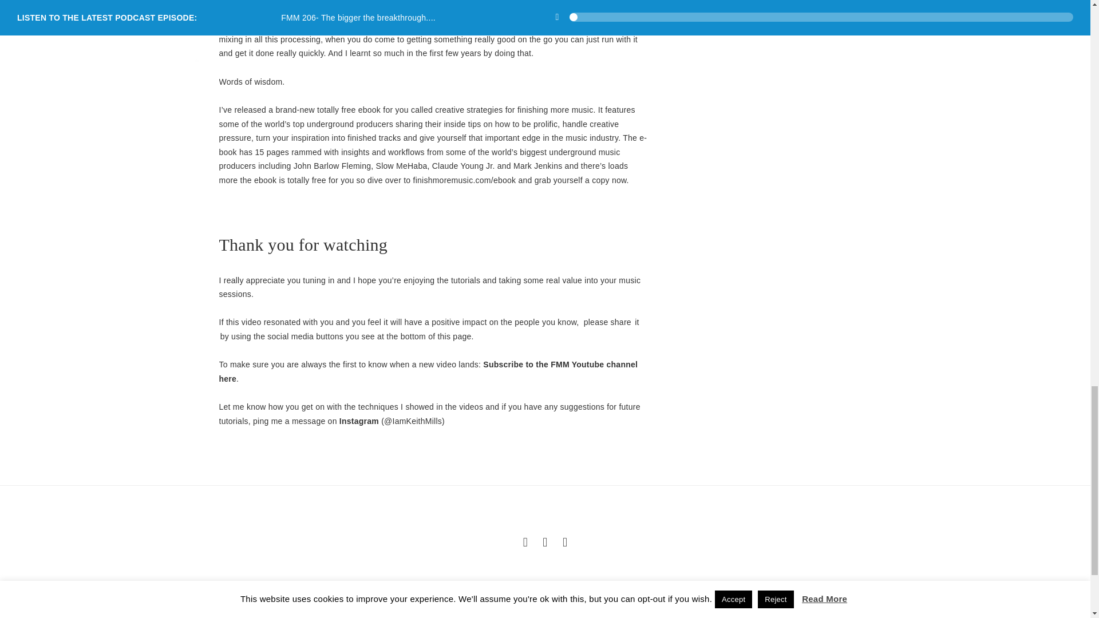 This screenshot has height=618, width=1099. I want to click on To All Works, so click(545, 541).